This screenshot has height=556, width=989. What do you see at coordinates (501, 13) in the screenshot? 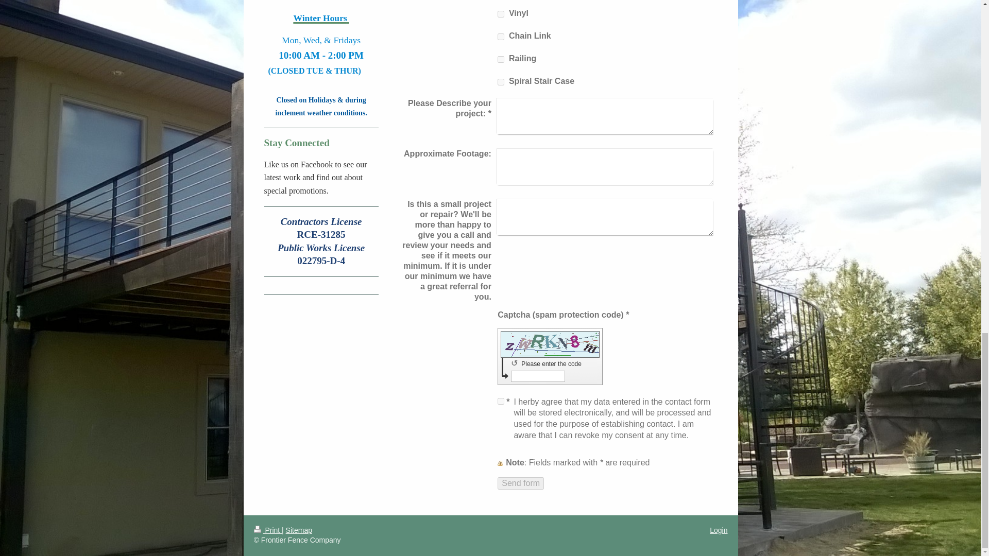
I see `on` at bounding box center [501, 13].